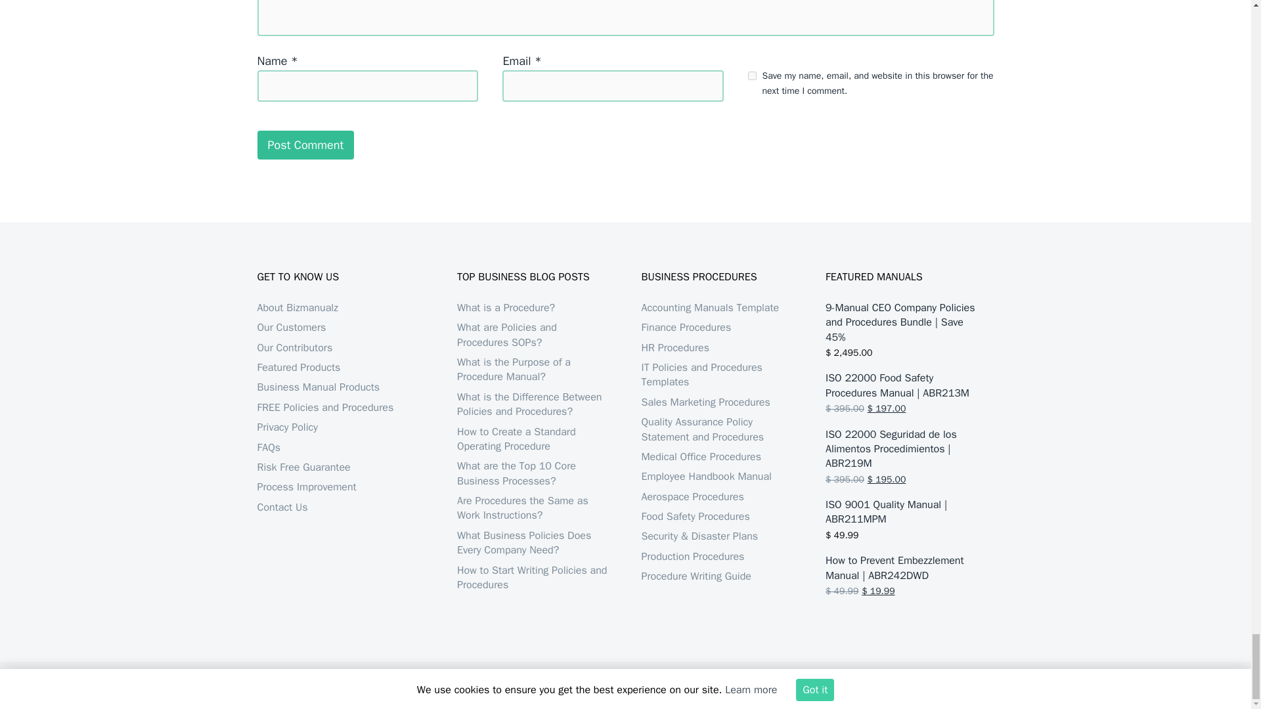  What do you see at coordinates (305, 144) in the screenshot?
I see `Post Comment` at bounding box center [305, 144].